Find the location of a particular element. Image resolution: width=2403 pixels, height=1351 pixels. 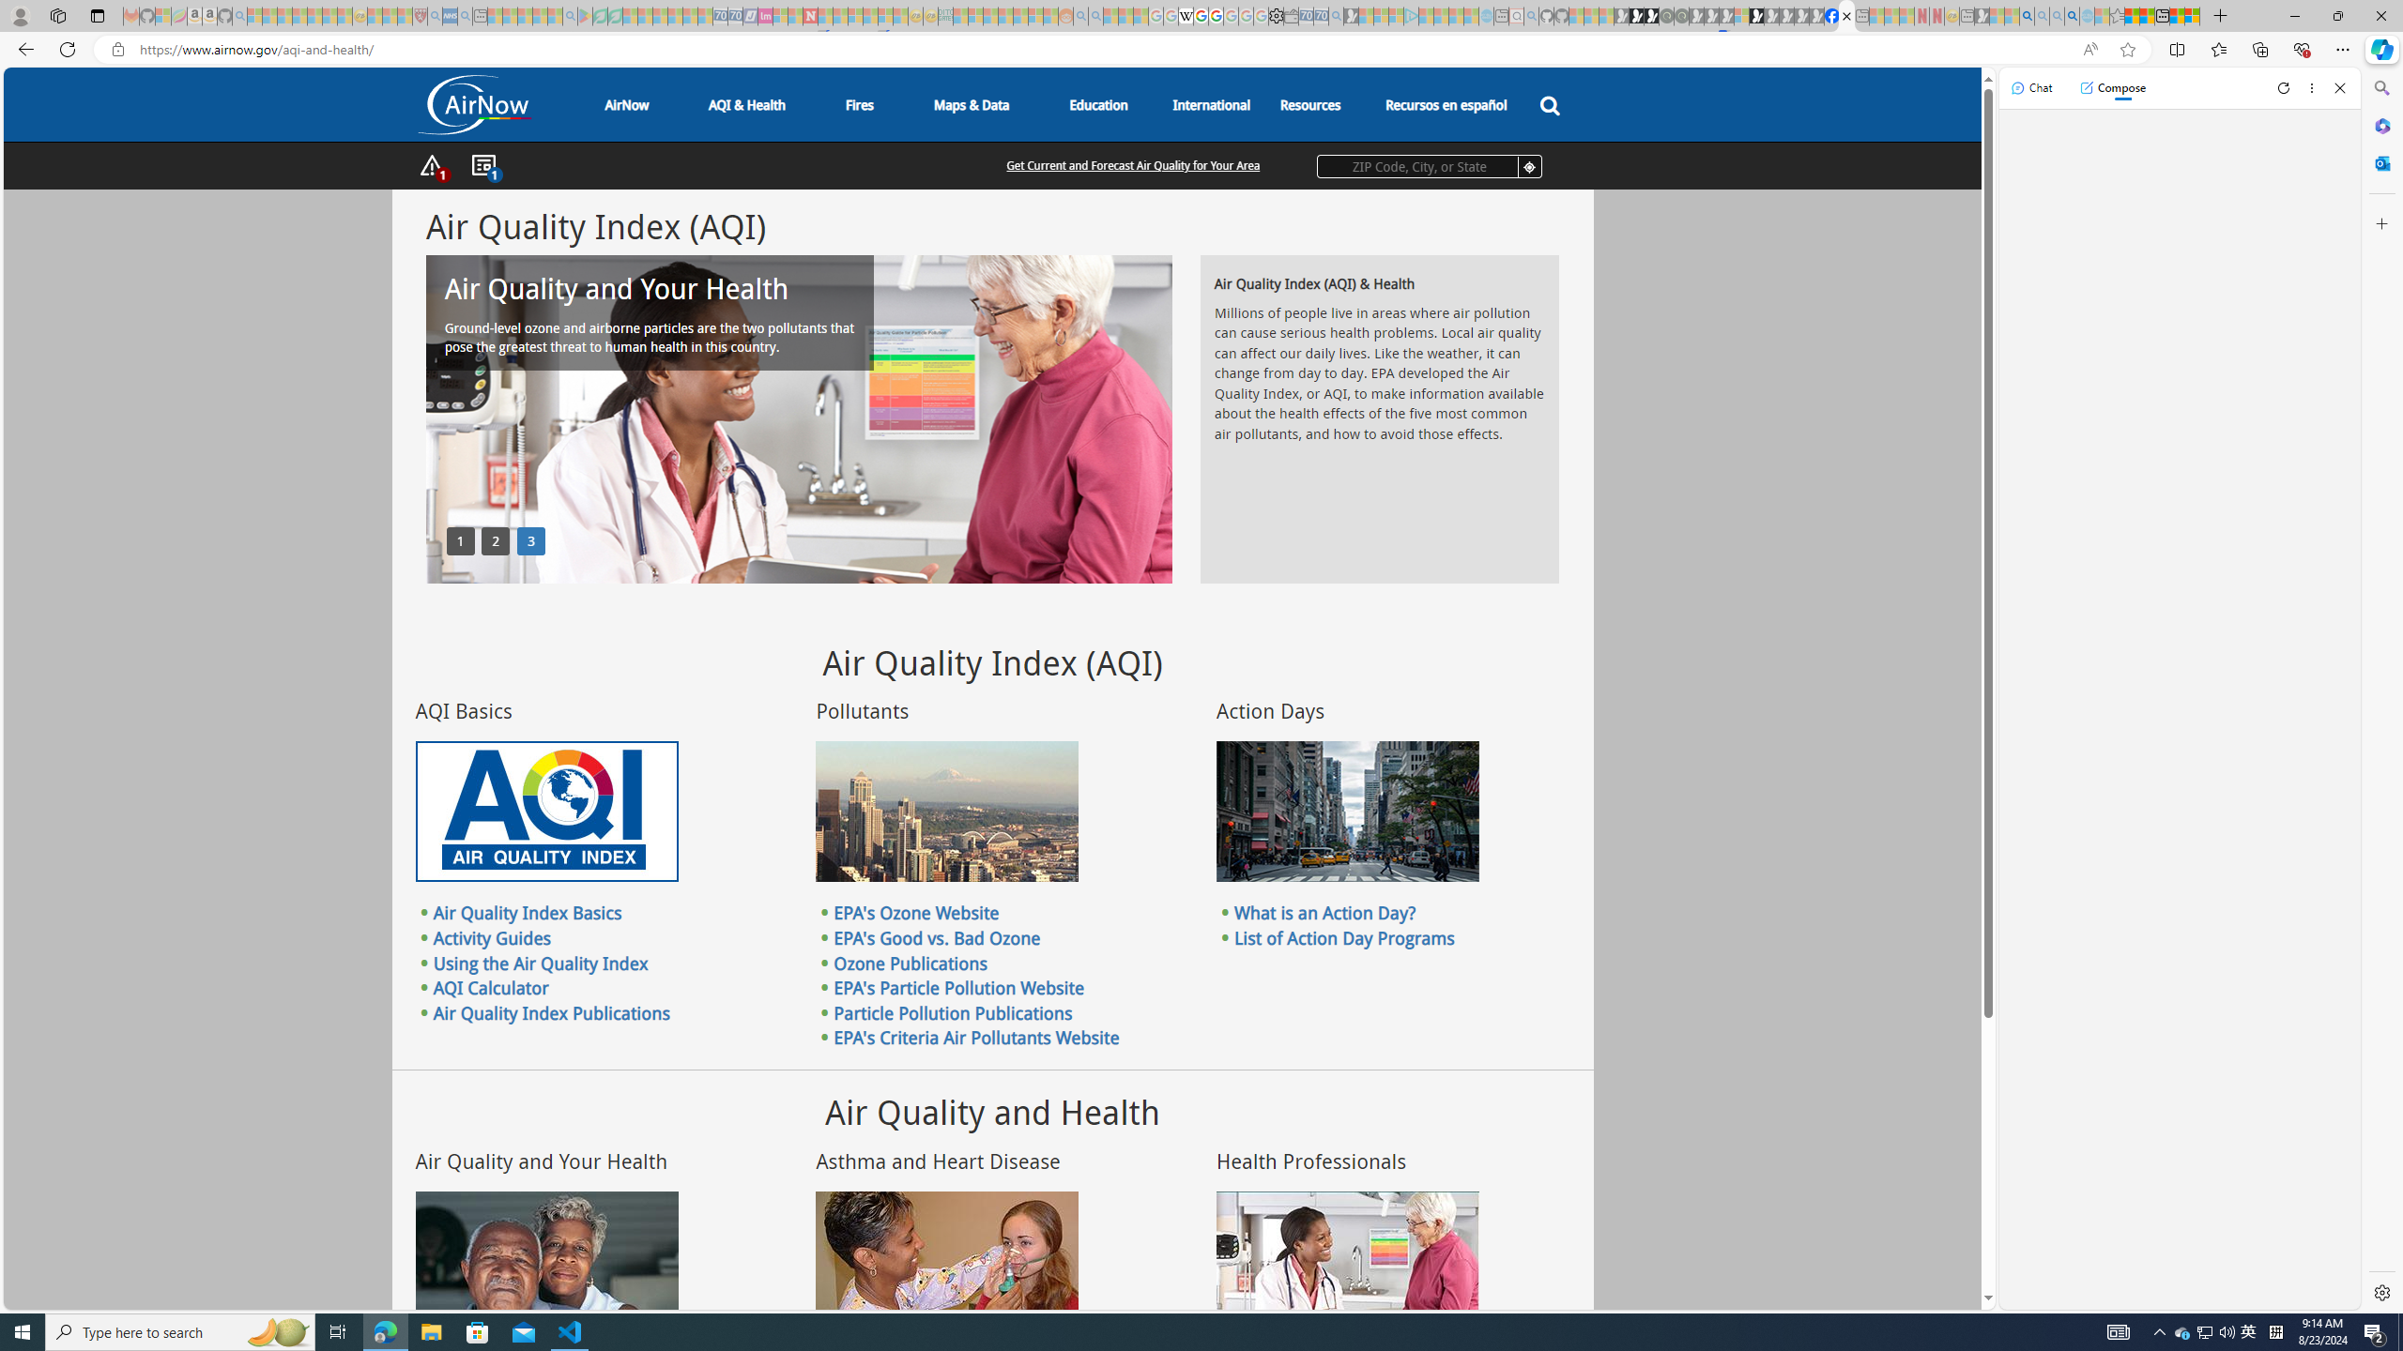

Bluey: Let's Play! - Apps on Google Play - Sleeping is located at coordinates (585, 16).